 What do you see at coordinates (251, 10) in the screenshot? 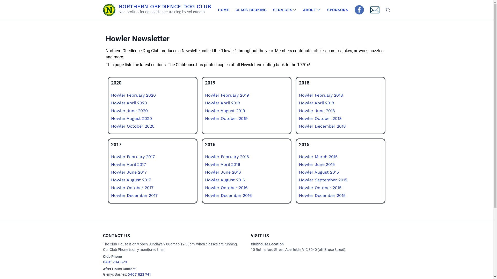
I see `CLASS BOOKING` at bounding box center [251, 10].